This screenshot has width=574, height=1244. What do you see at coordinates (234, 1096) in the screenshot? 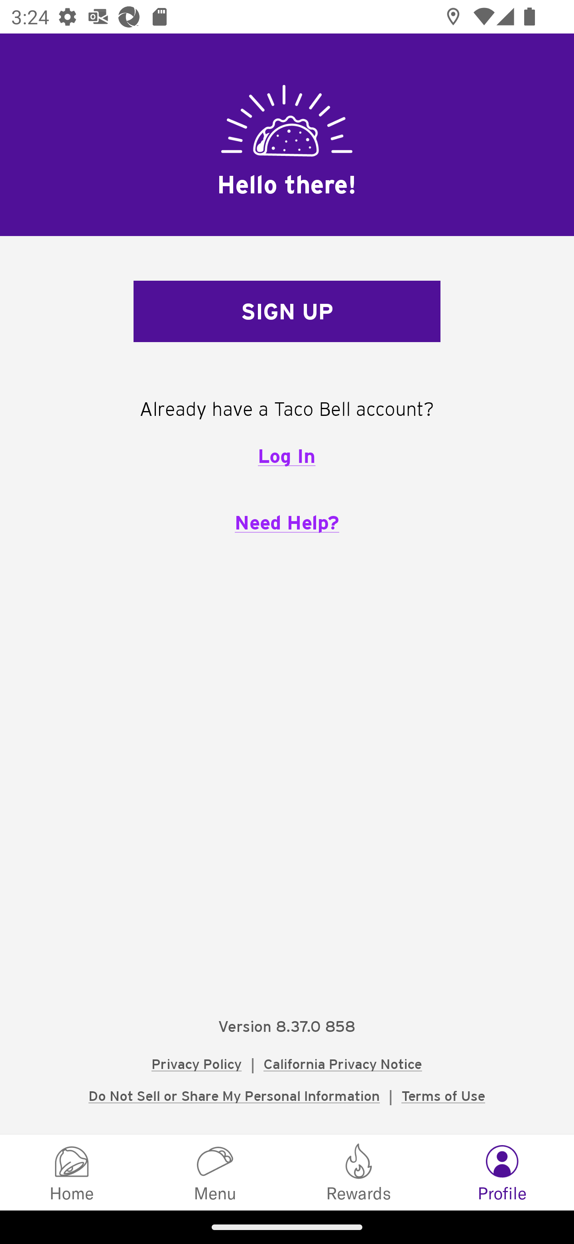
I see `Do Not Sell or Share My Personal Information` at bounding box center [234, 1096].